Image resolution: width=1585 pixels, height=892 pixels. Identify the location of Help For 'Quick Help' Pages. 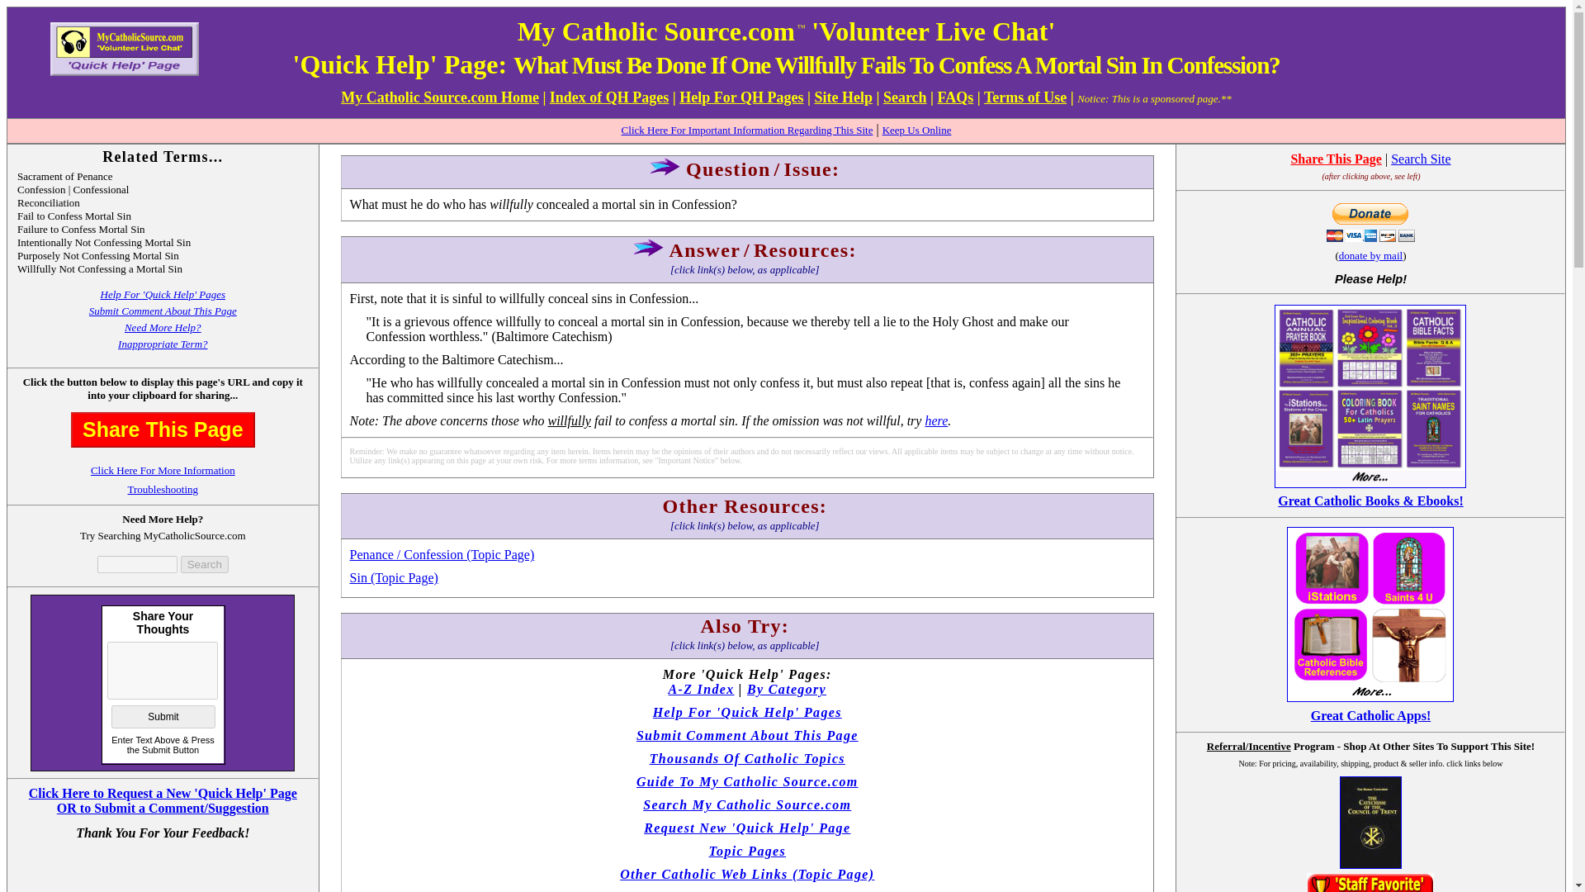
(163, 294).